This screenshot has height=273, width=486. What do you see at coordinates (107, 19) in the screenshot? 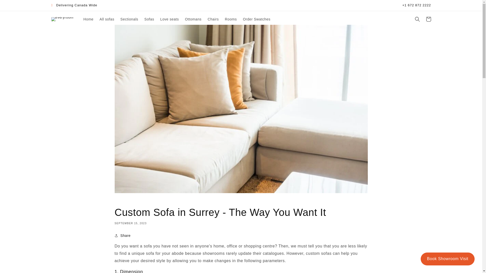
I see `All sofas` at bounding box center [107, 19].